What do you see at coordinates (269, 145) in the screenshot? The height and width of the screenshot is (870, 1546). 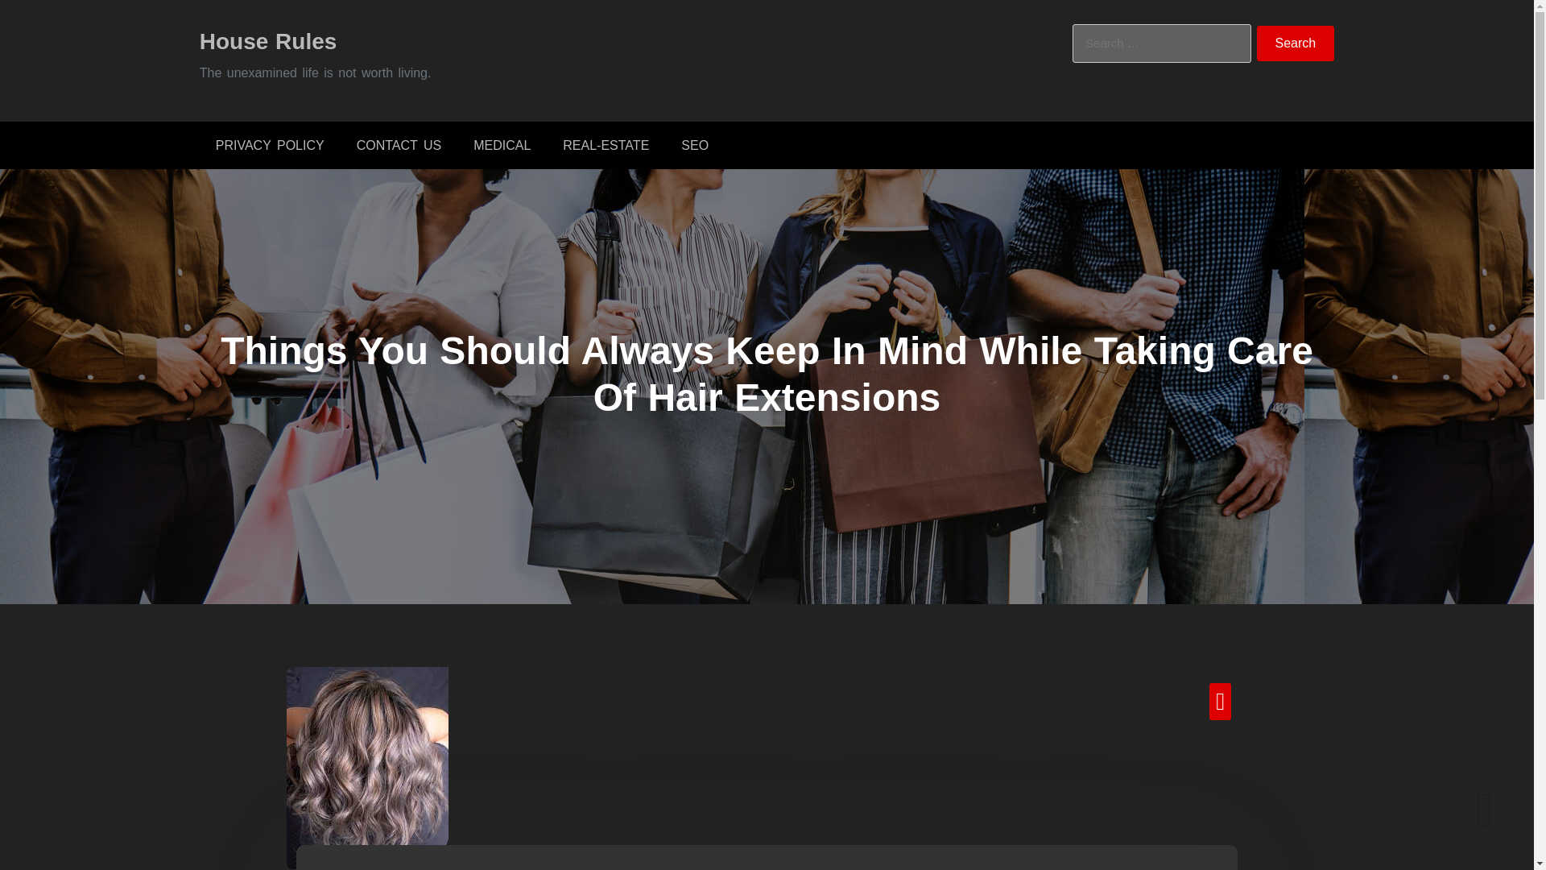 I see `PRIVACY POLICY` at bounding box center [269, 145].